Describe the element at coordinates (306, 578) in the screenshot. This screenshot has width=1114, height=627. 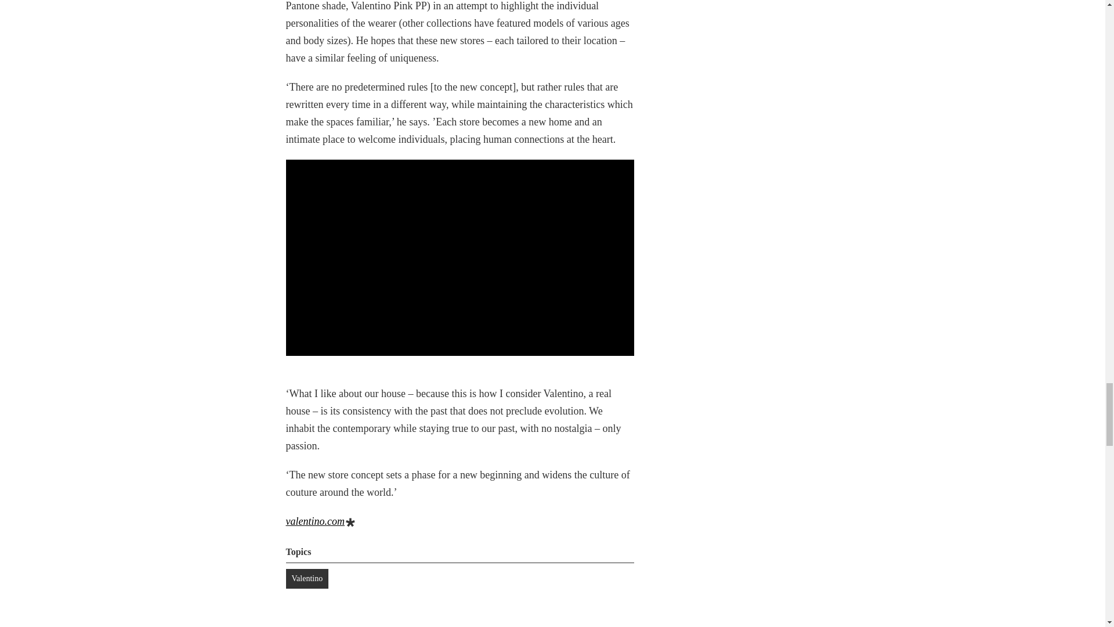
I see `Valentino` at that location.